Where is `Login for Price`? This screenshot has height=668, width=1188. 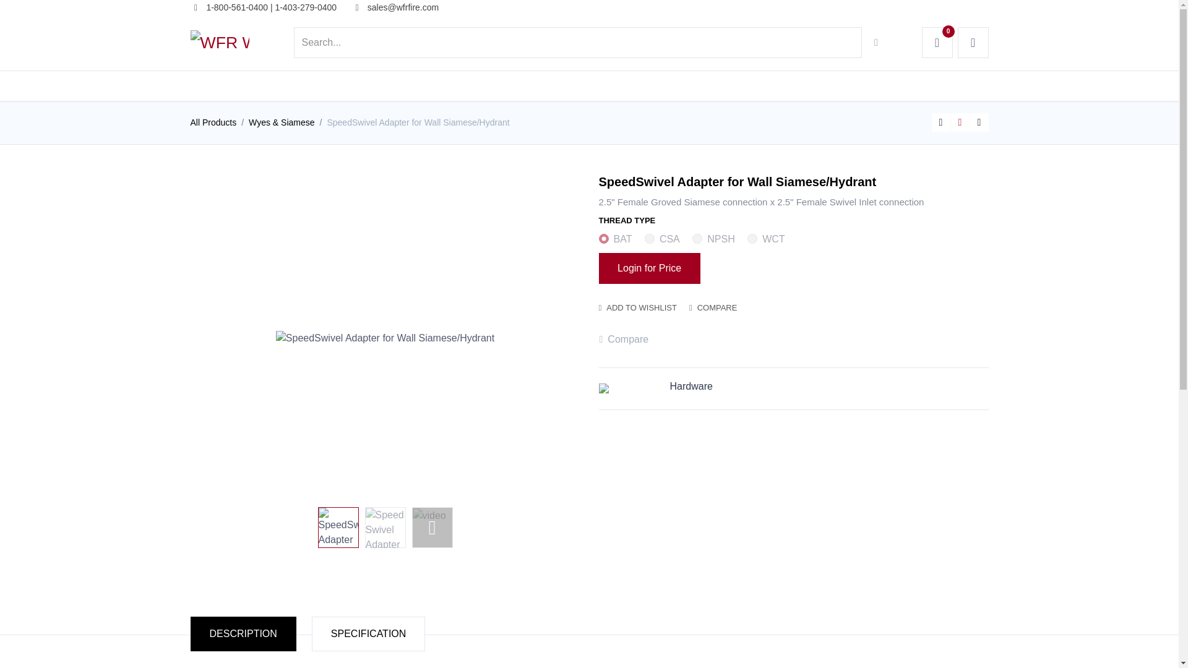
Login for Price is located at coordinates (650, 268).